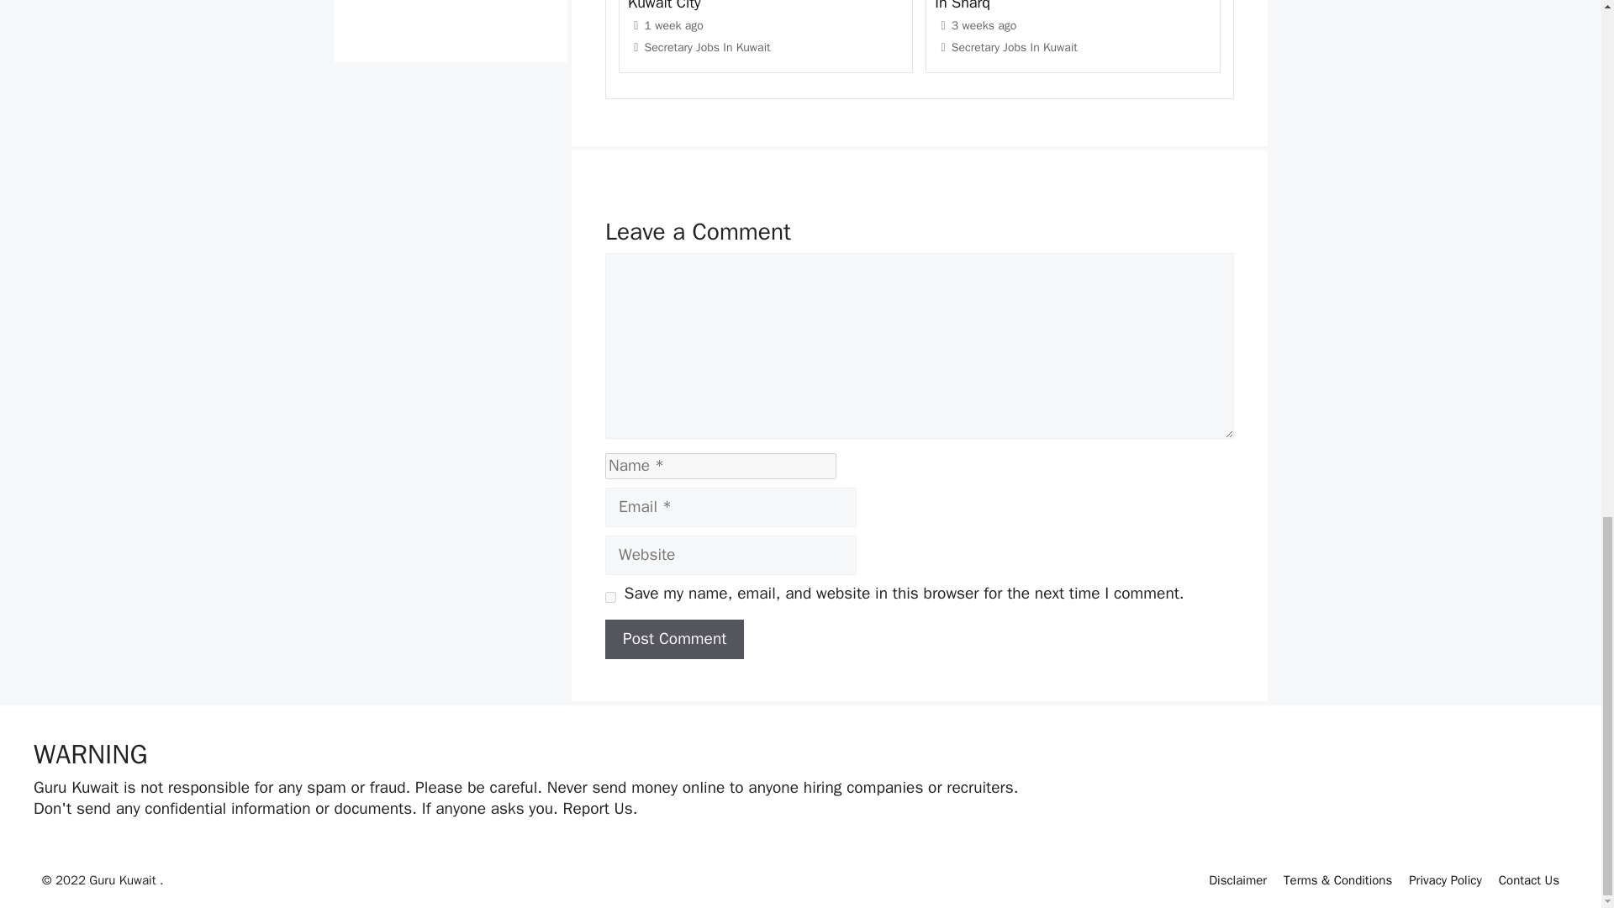  What do you see at coordinates (610, 597) in the screenshot?
I see `yes` at bounding box center [610, 597].